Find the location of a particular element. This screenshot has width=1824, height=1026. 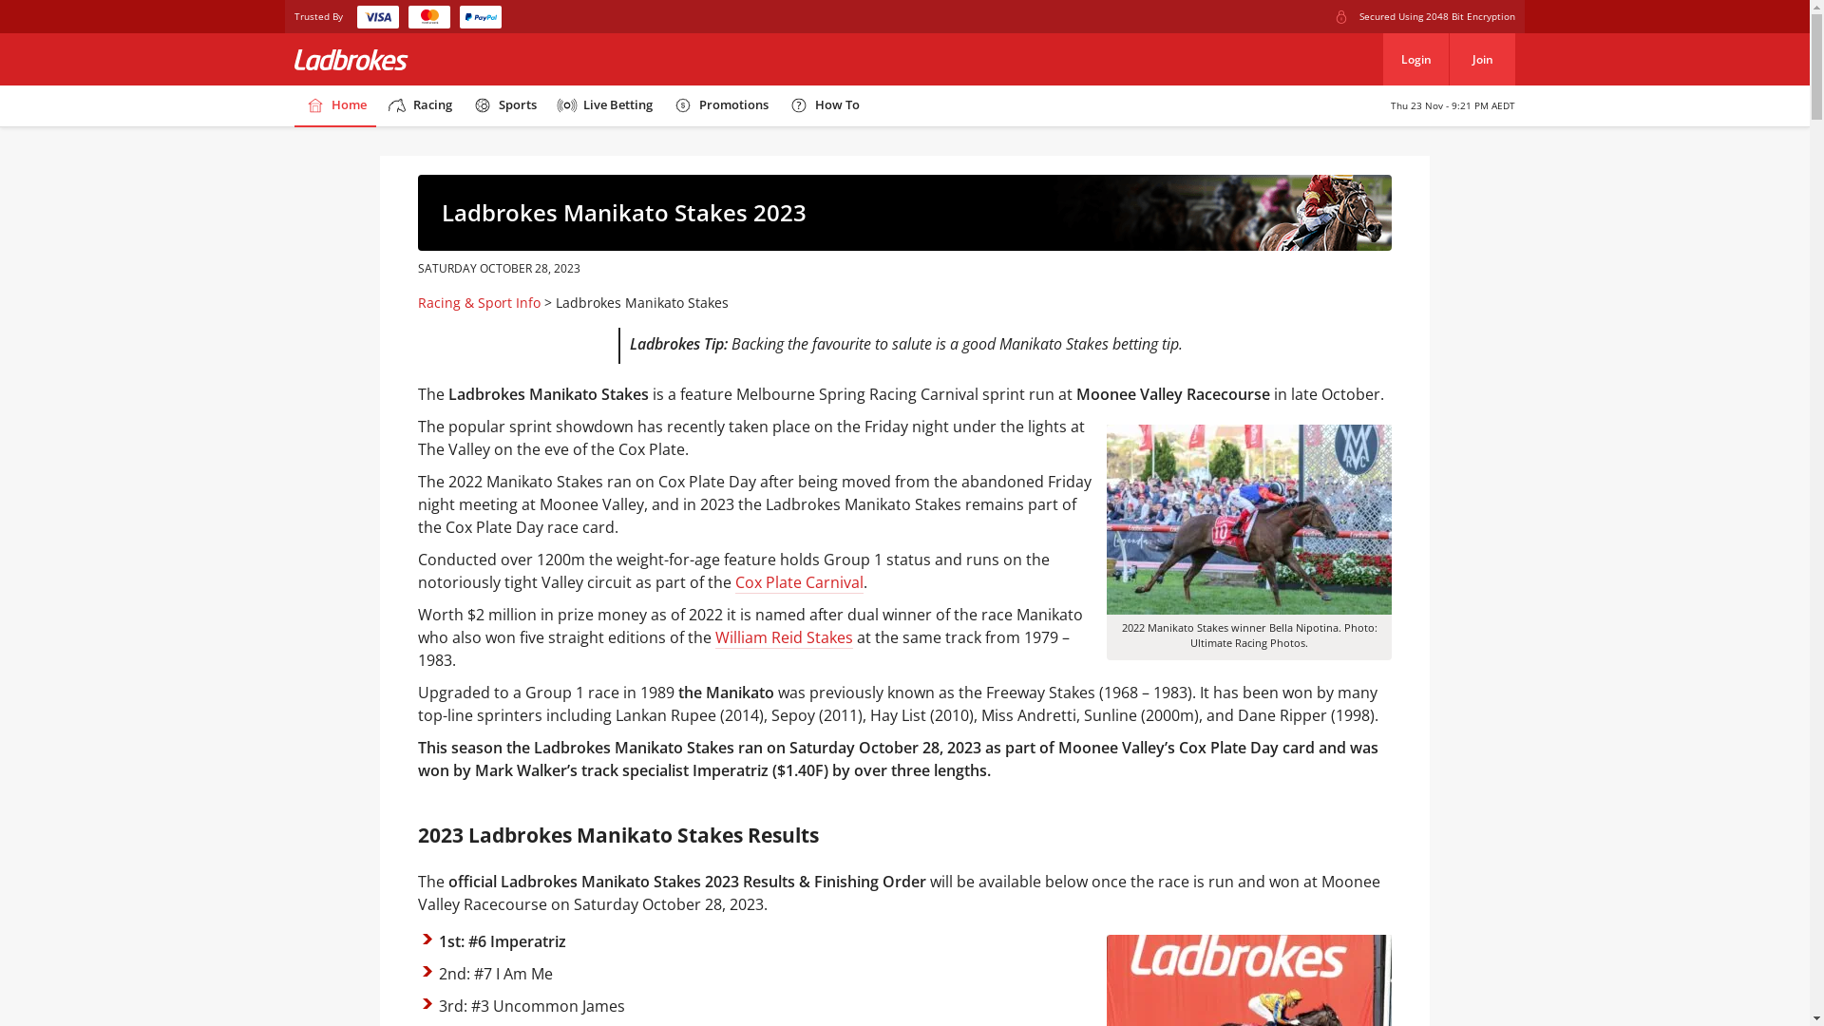

Live Betting is located at coordinates (604, 106).